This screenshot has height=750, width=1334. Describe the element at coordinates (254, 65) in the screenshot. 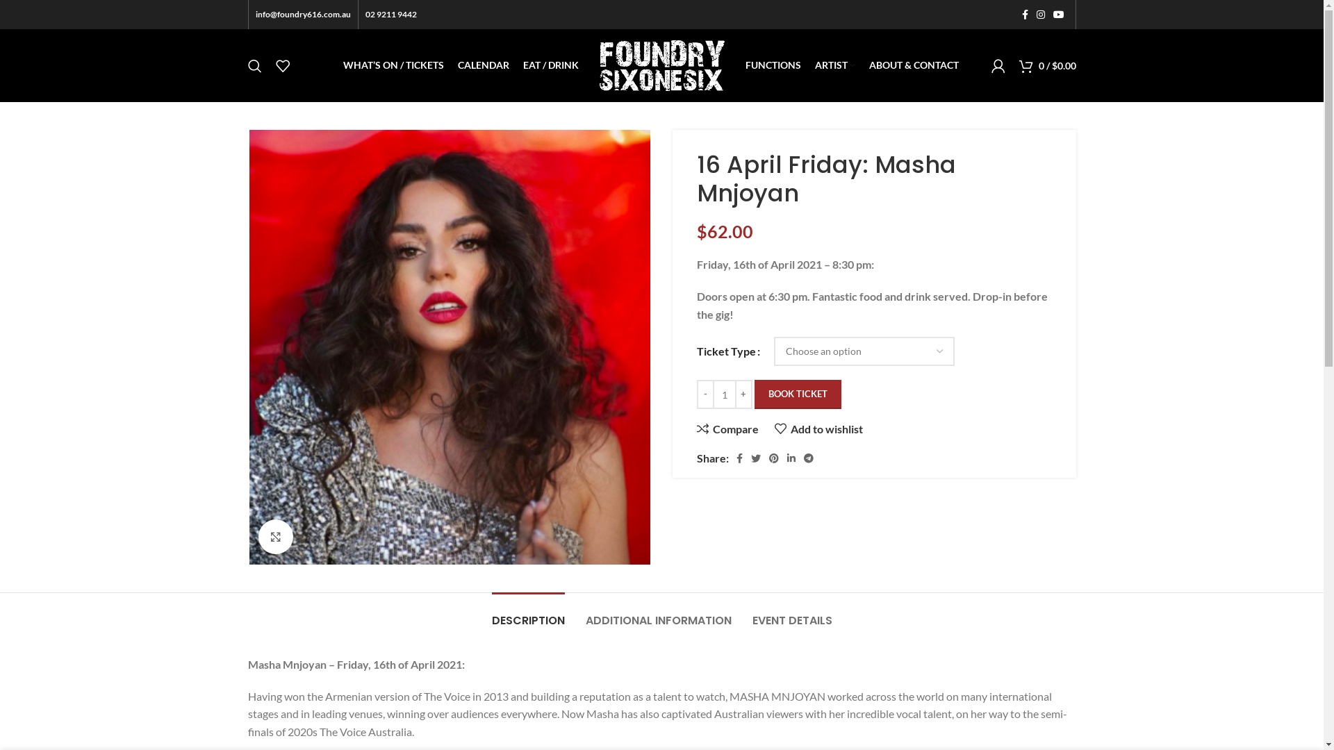

I see `Search` at that location.